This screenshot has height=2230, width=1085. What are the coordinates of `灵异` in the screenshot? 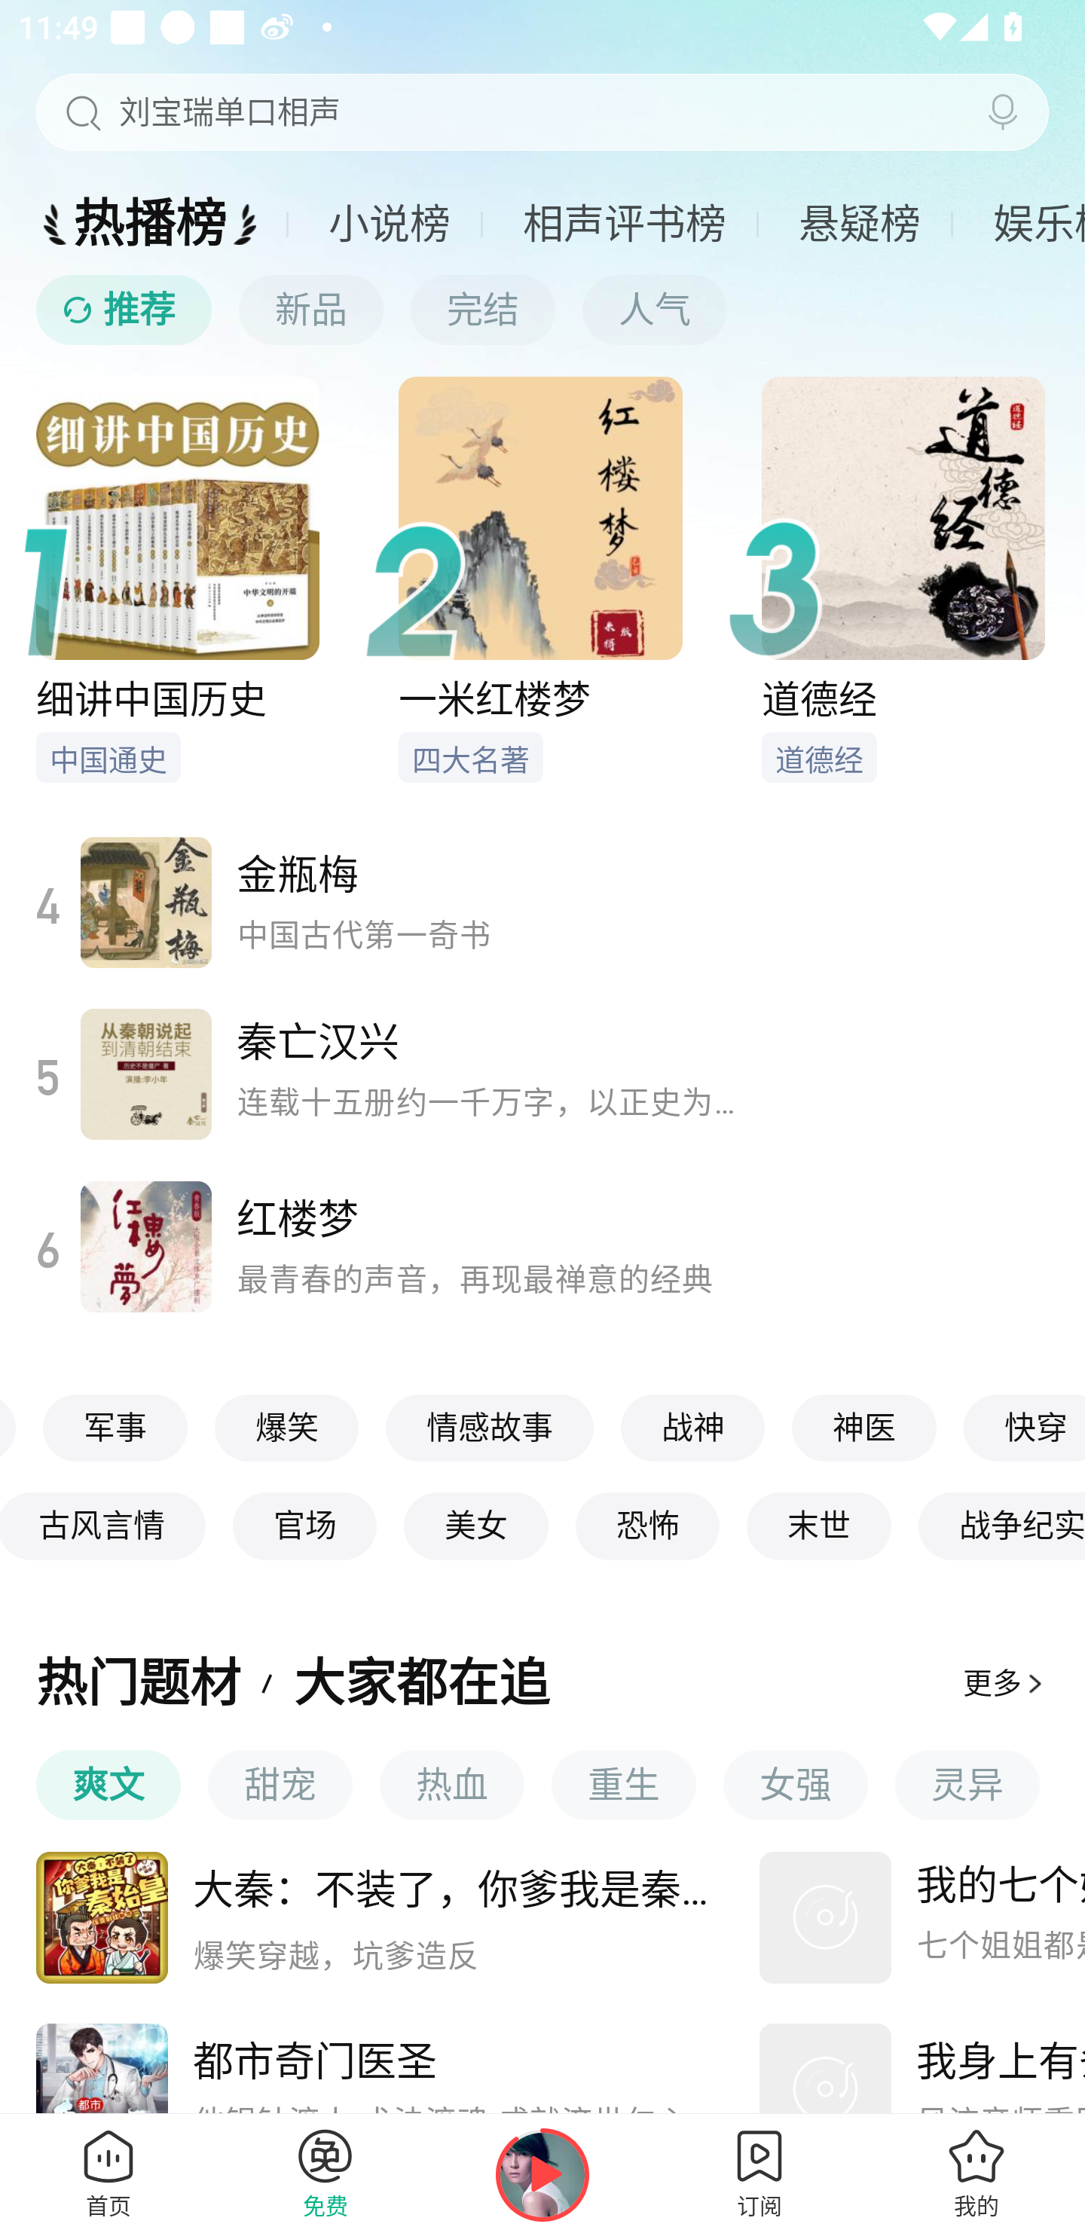 It's located at (967, 1785).